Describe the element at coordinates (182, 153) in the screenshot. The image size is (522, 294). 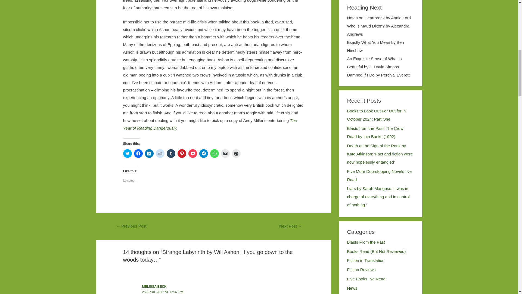
I see `Click to share on Pinterest` at that location.